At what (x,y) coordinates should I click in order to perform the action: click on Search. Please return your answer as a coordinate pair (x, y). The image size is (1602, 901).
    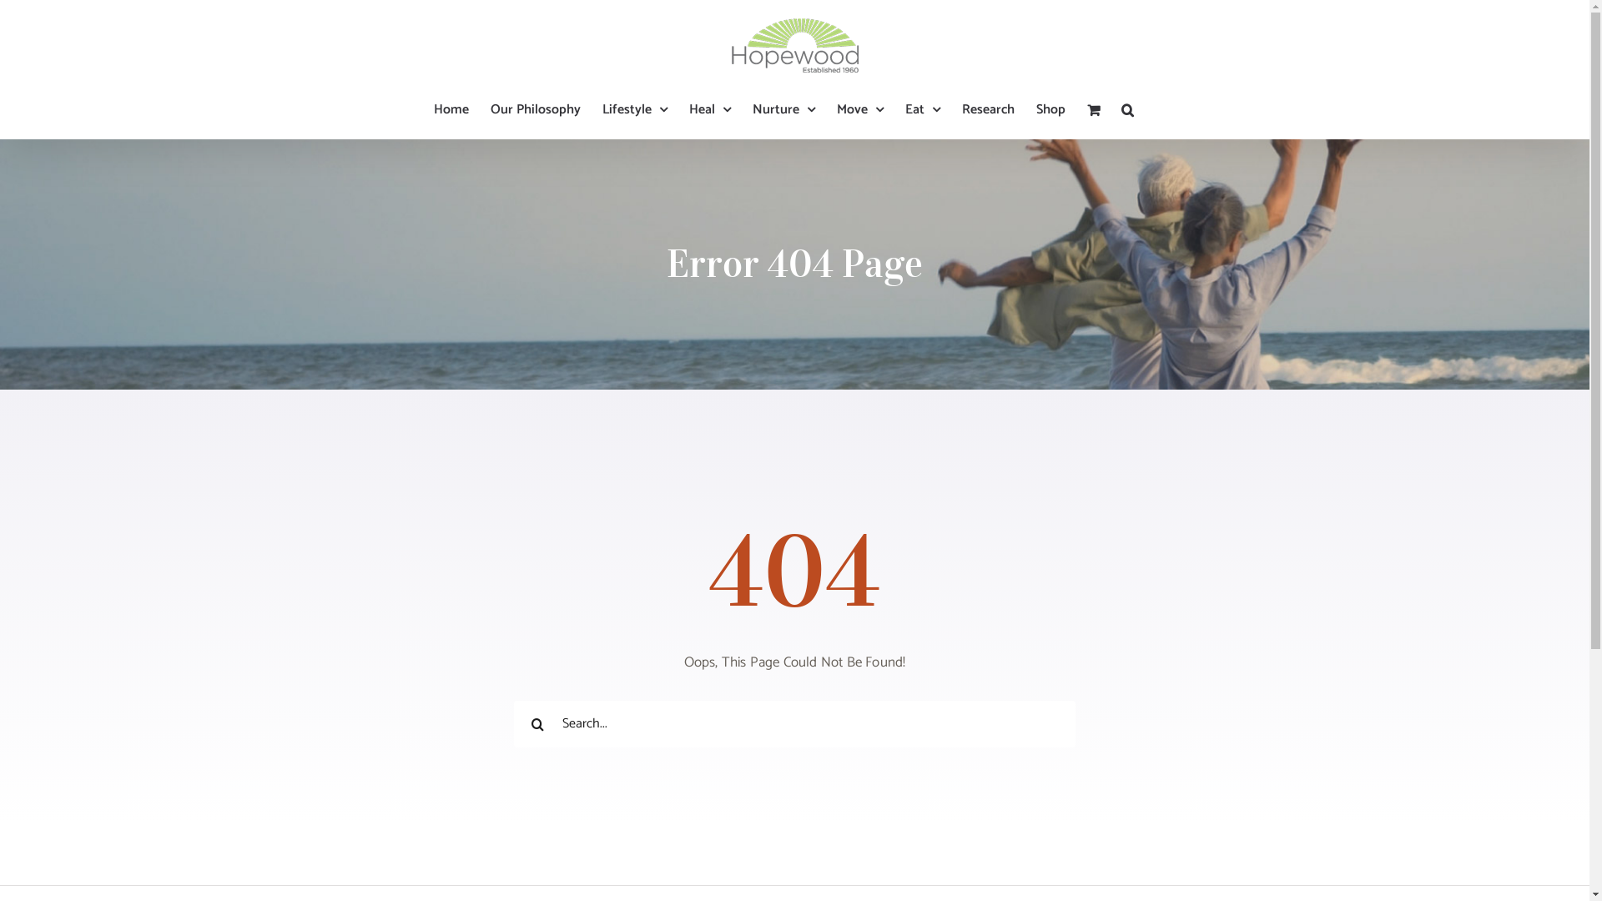
    Looking at the image, I should click on (1128, 110).